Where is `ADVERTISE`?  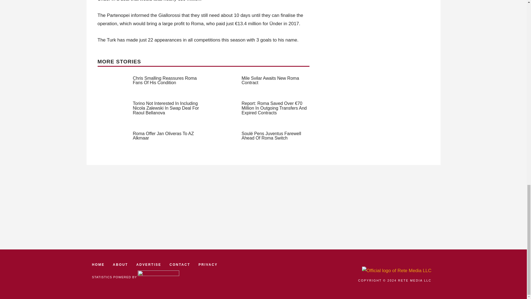
ADVERTISE is located at coordinates (149, 265).